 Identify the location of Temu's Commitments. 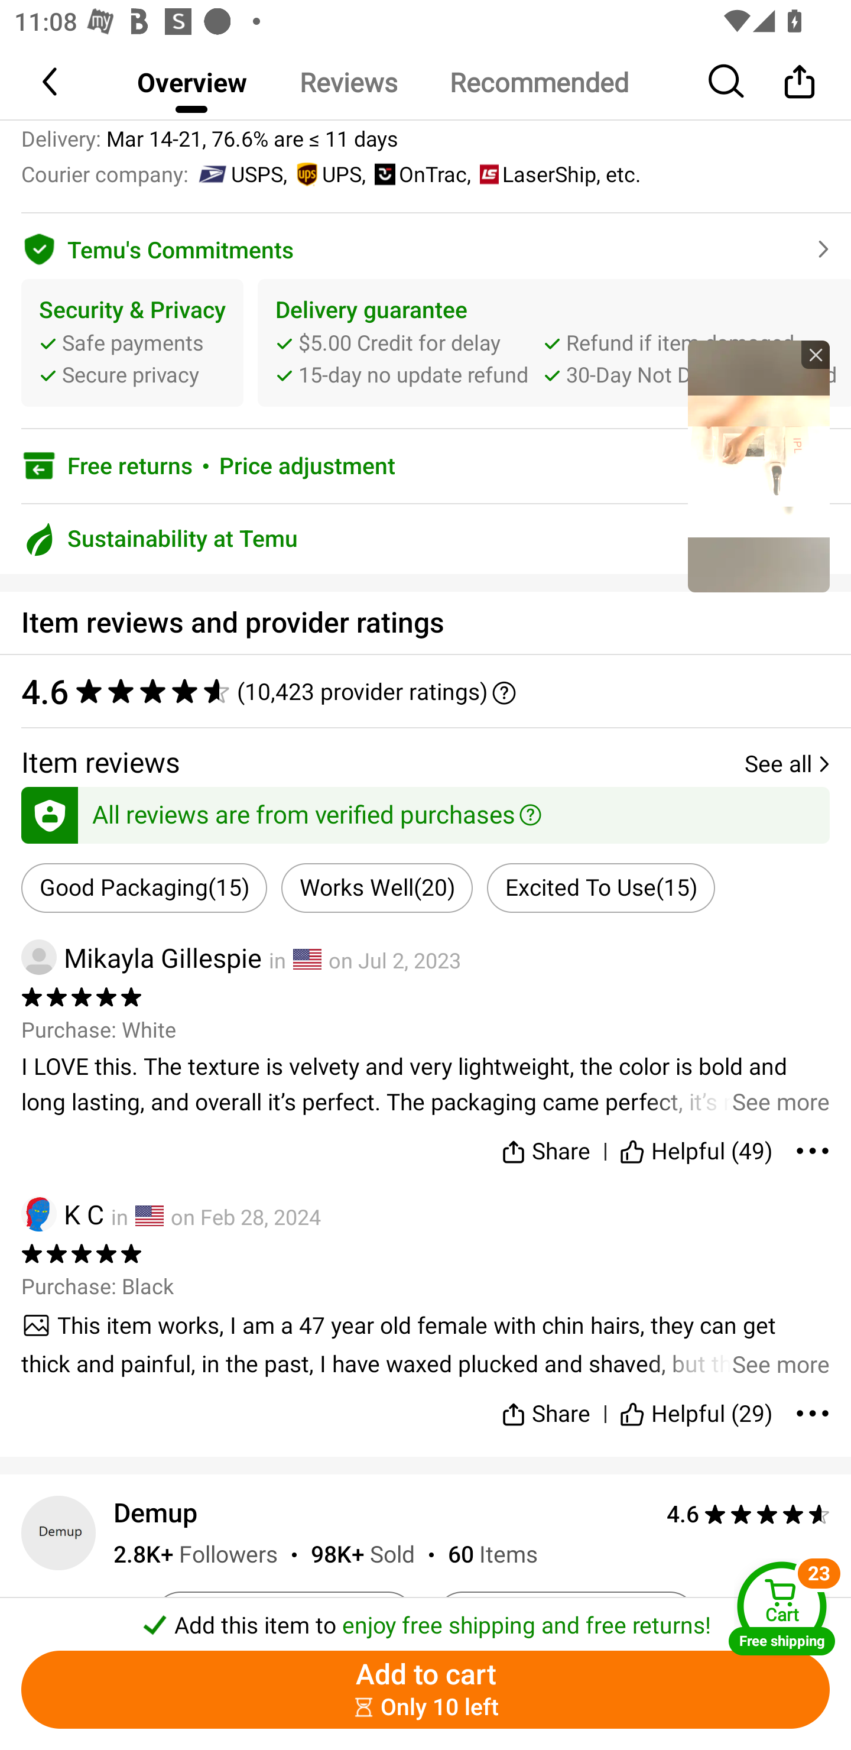
(425, 246).